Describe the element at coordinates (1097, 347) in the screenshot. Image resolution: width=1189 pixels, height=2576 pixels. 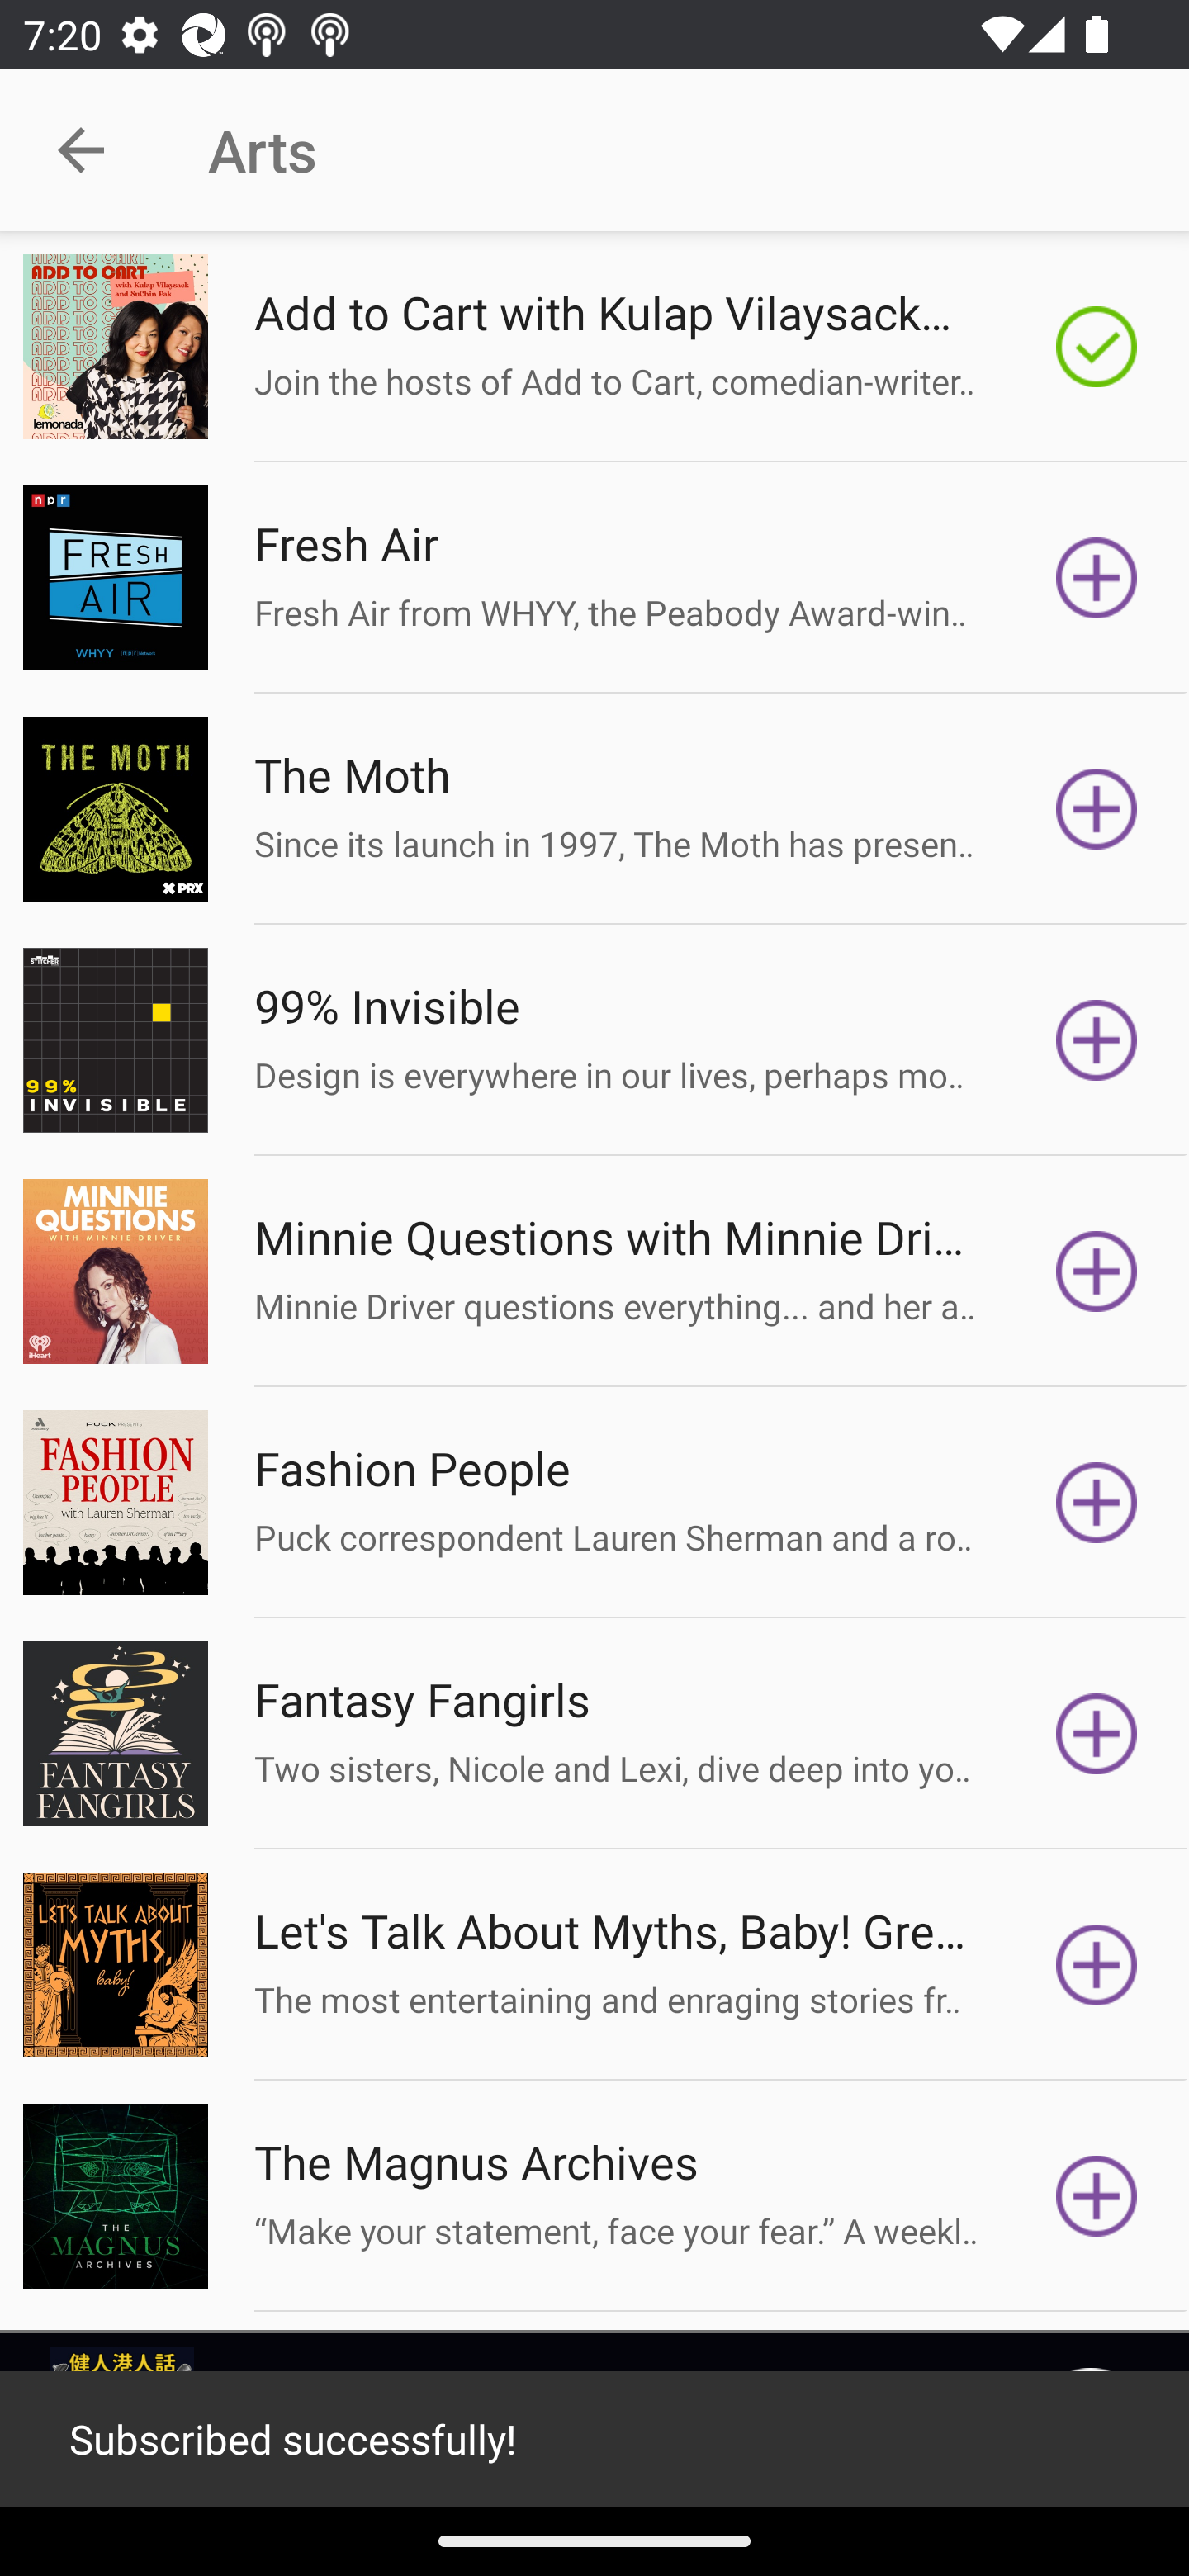
I see `Subscribed` at that location.